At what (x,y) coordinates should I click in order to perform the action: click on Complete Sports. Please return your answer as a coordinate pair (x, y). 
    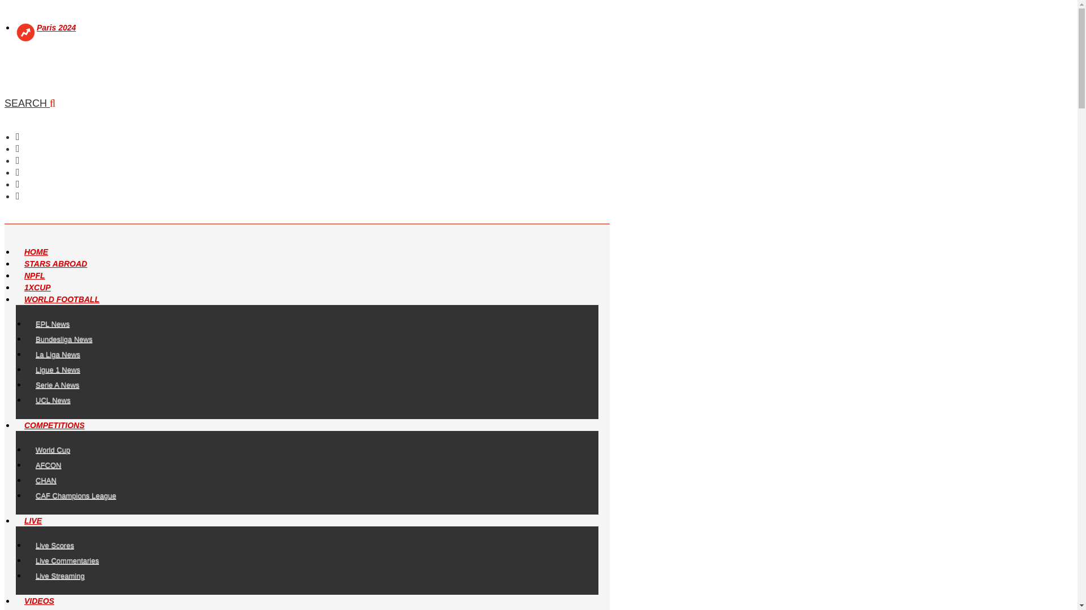
    Looking at the image, I should click on (43, 76).